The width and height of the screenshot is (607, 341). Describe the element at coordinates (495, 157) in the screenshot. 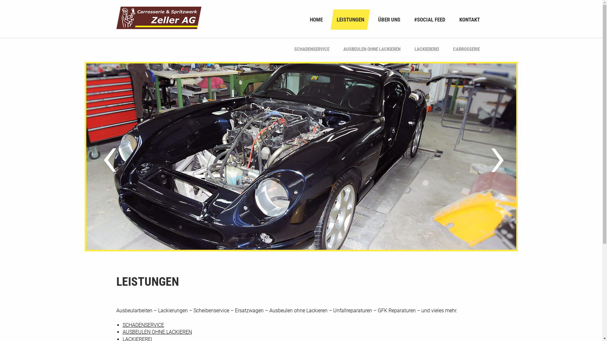

I see `Next` at that location.